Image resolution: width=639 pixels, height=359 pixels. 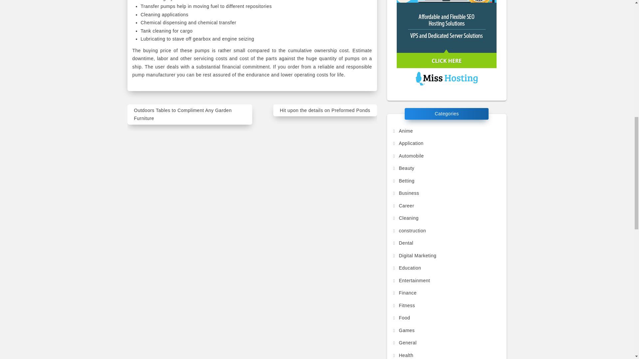 What do you see at coordinates (411, 281) in the screenshot?
I see `Entertainment` at bounding box center [411, 281].